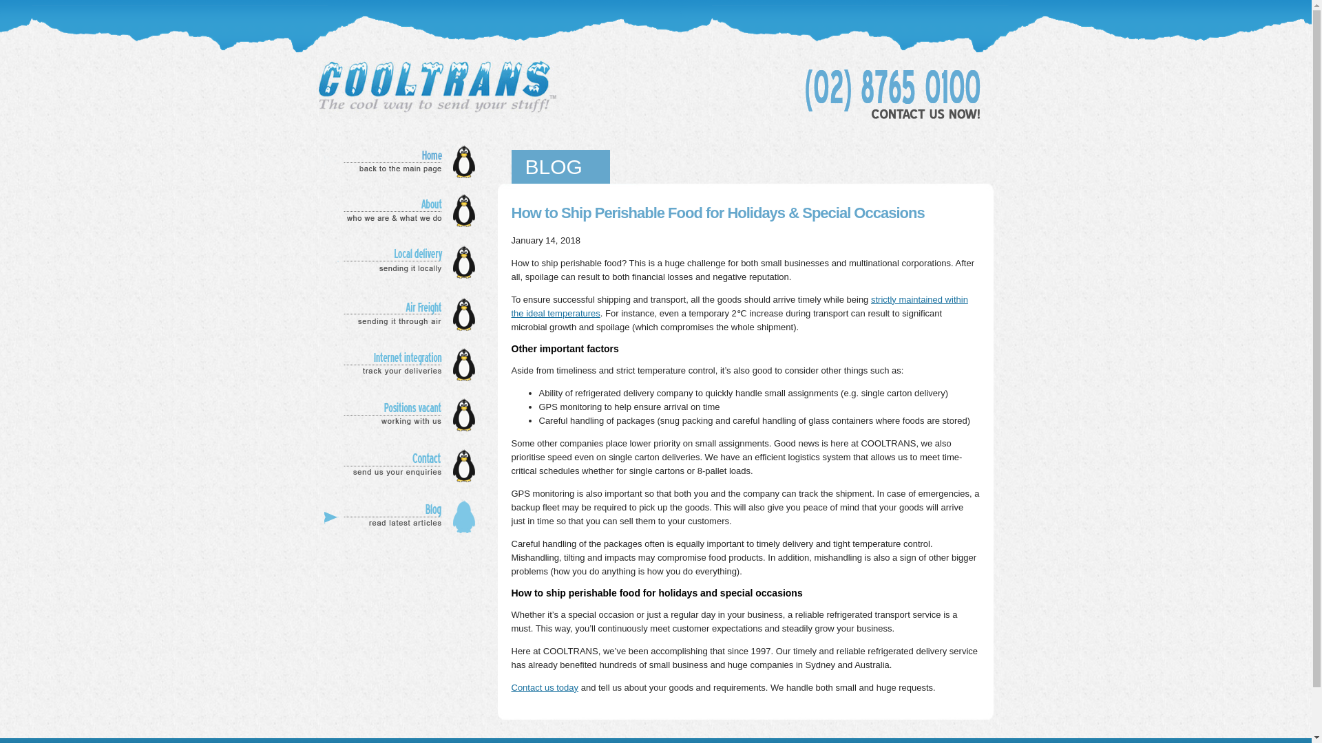 The image size is (1322, 743). What do you see at coordinates (403, 516) in the screenshot?
I see `Blog` at bounding box center [403, 516].